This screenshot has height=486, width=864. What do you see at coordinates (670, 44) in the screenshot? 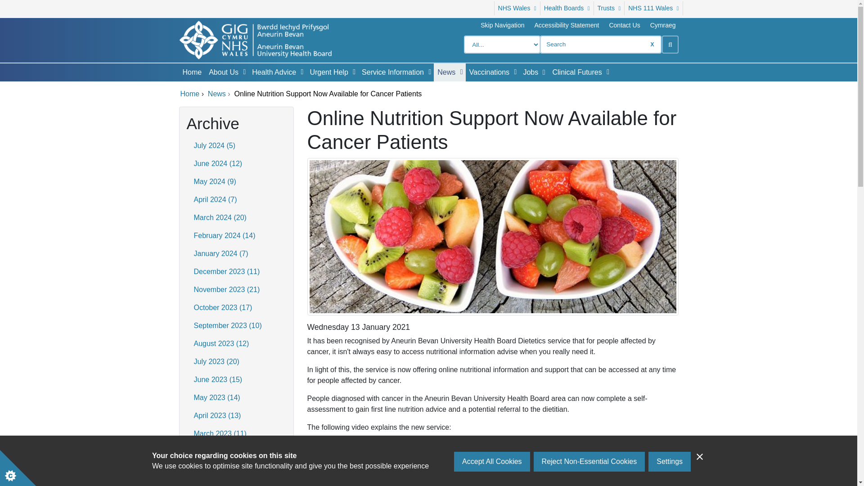
I see `Search` at bounding box center [670, 44].